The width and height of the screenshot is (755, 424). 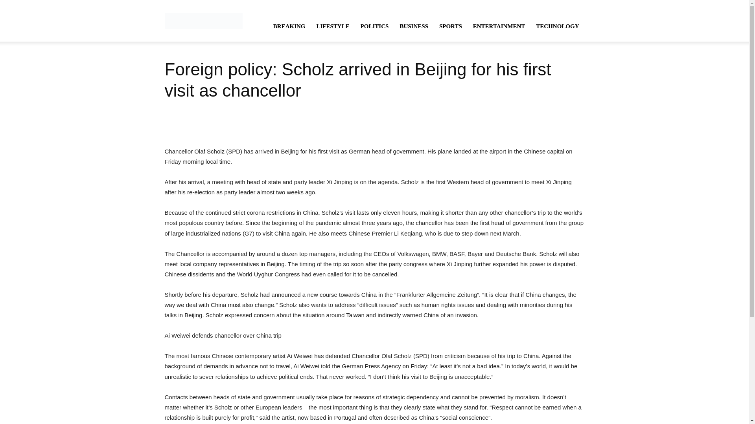 I want to click on BUSINESS, so click(x=414, y=26).